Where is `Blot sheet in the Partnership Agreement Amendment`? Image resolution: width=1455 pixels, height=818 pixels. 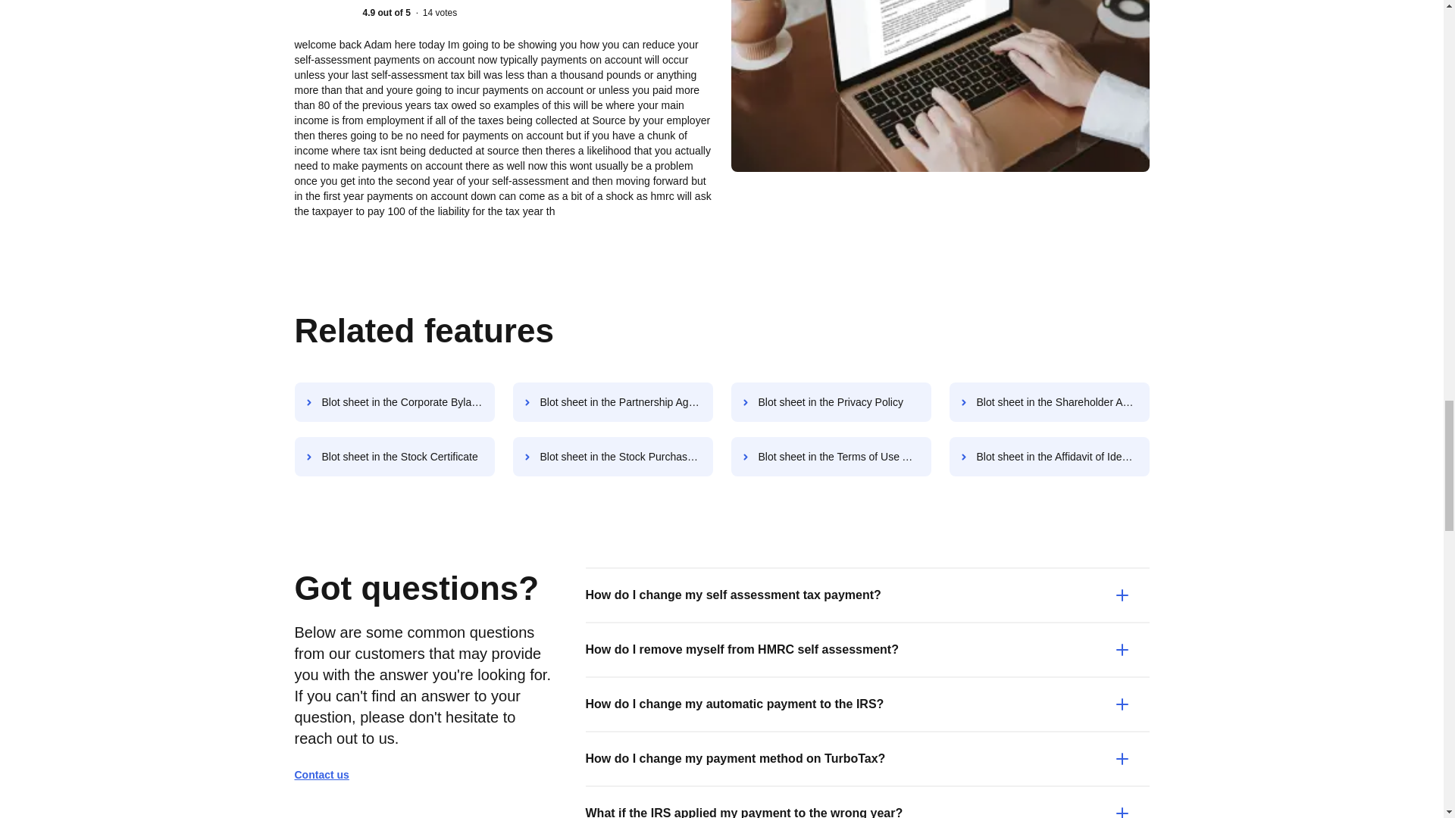 Blot sheet in the Partnership Agreement Amendment is located at coordinates (612, 402).